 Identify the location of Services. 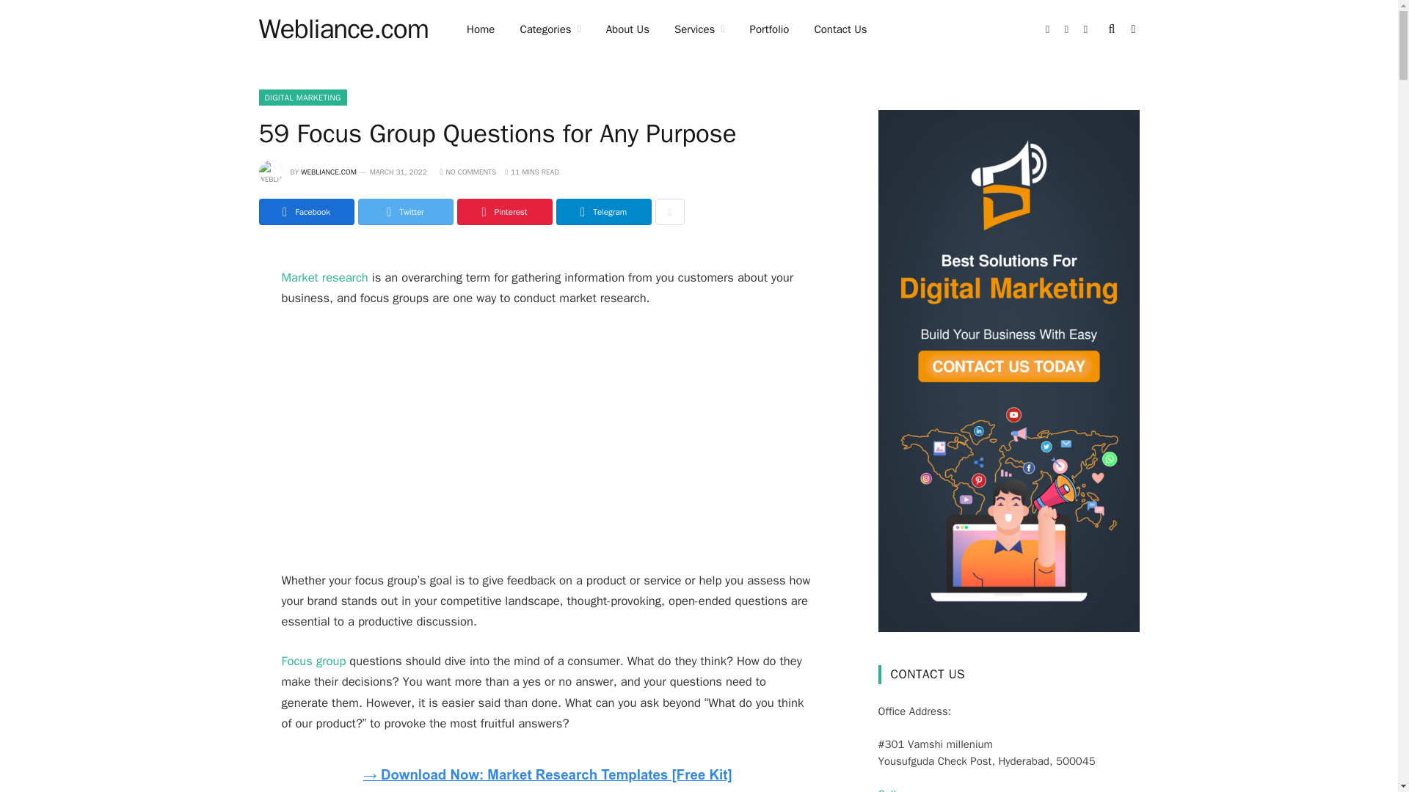
(699, 29).